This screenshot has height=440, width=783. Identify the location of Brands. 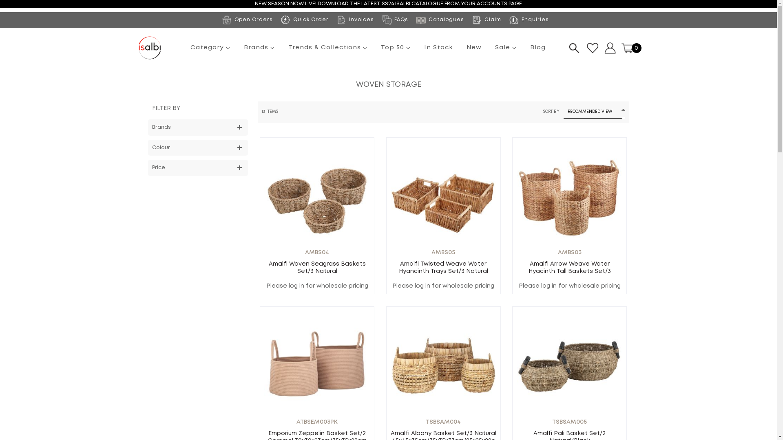
(259, 48).